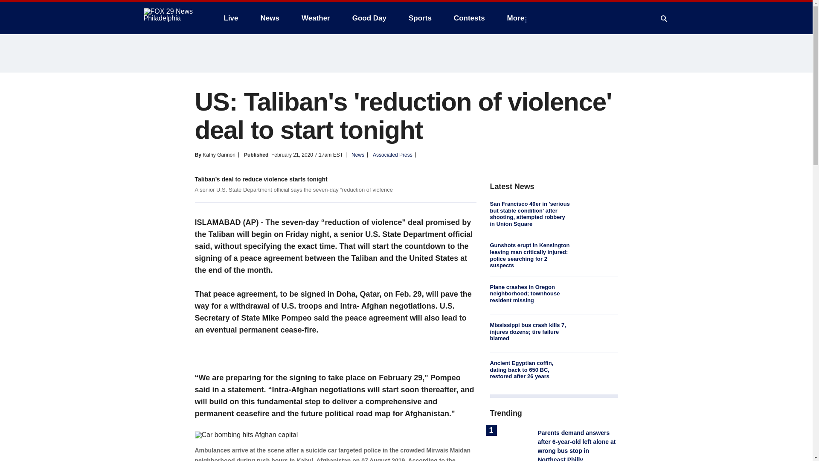 The width and height of the screenshot is (819, 461). What do you see at coordinates (316, 18) in the screenshot?
I see `Weather` at bounding box center [316, 18].